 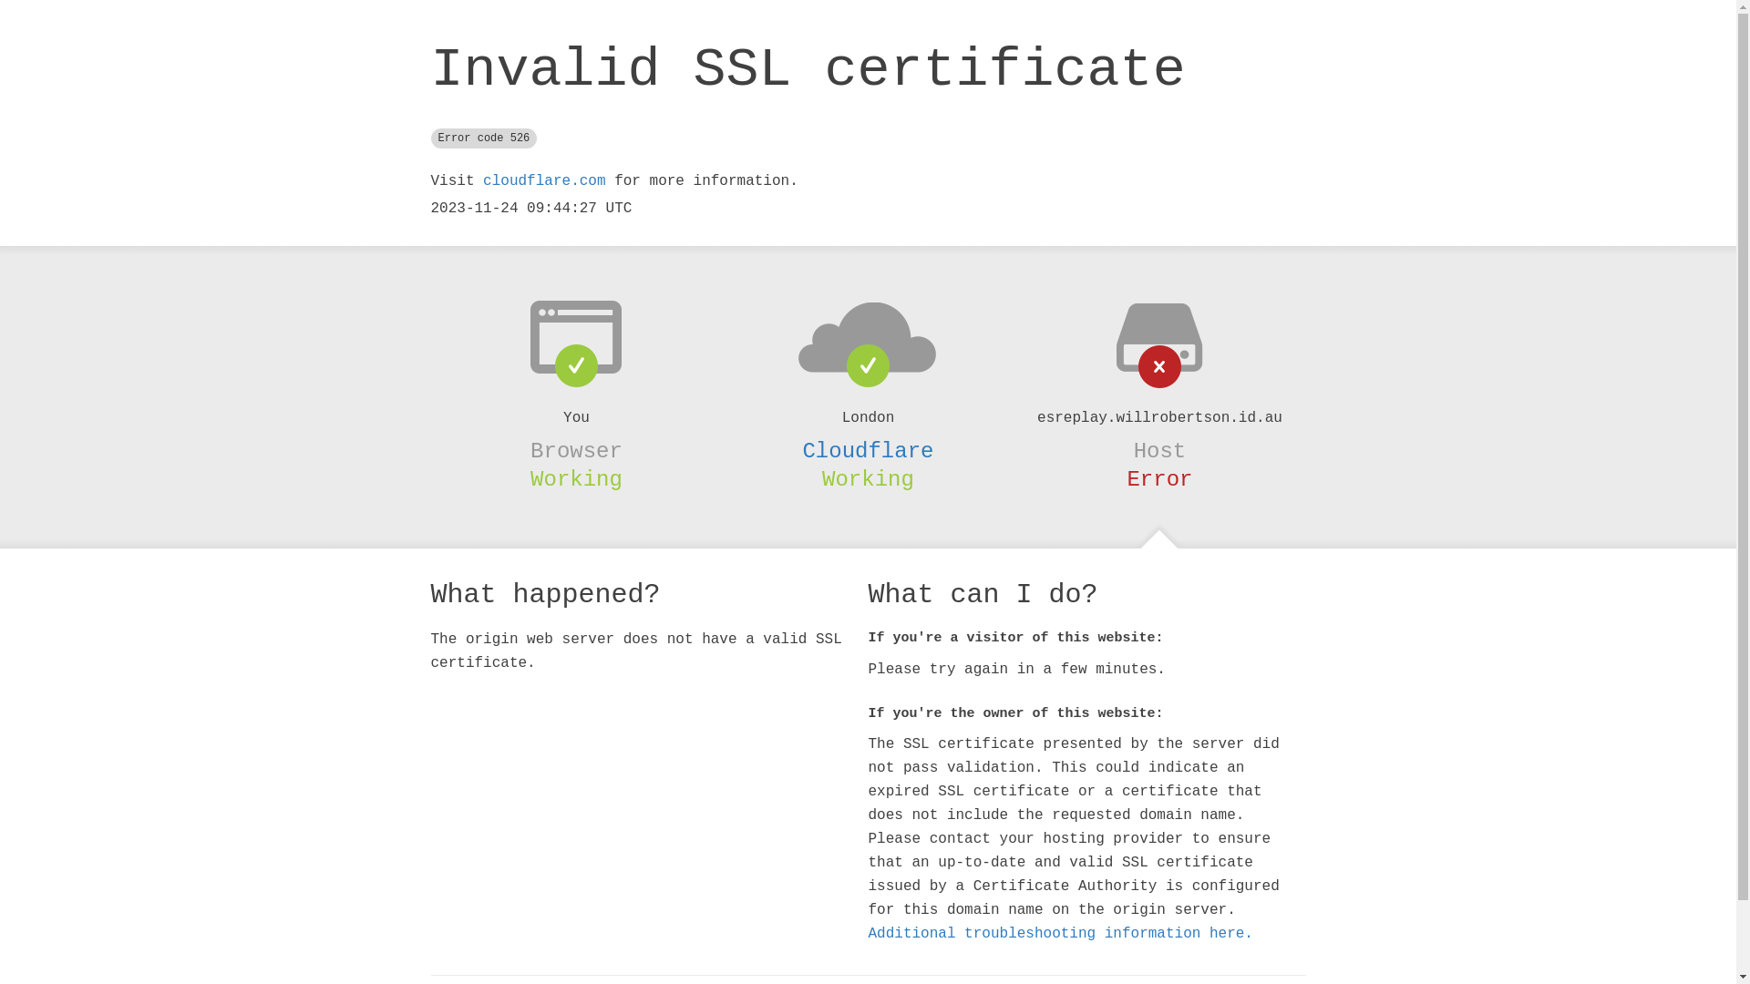 I want to click on cloudflare.com, so click(x=544, y=181).